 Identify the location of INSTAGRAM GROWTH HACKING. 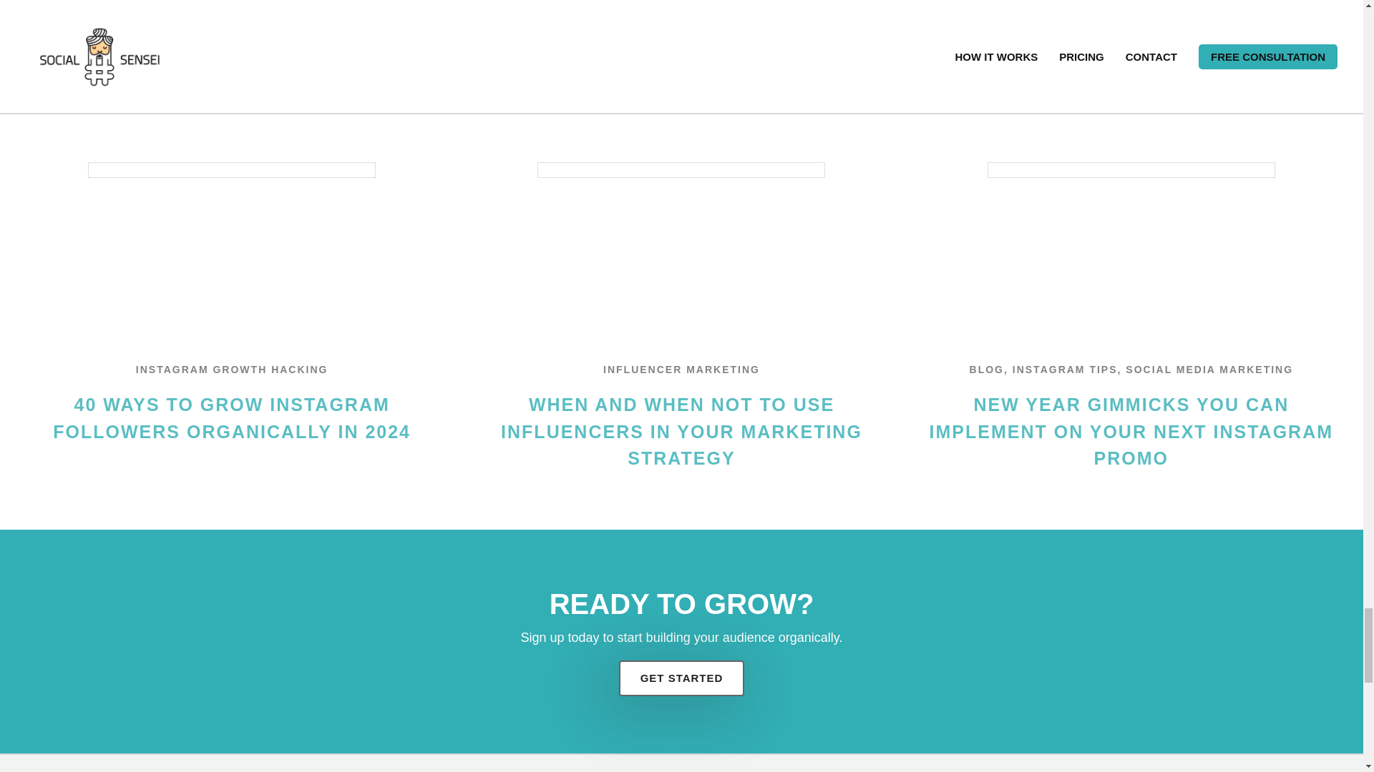
(232, 369).